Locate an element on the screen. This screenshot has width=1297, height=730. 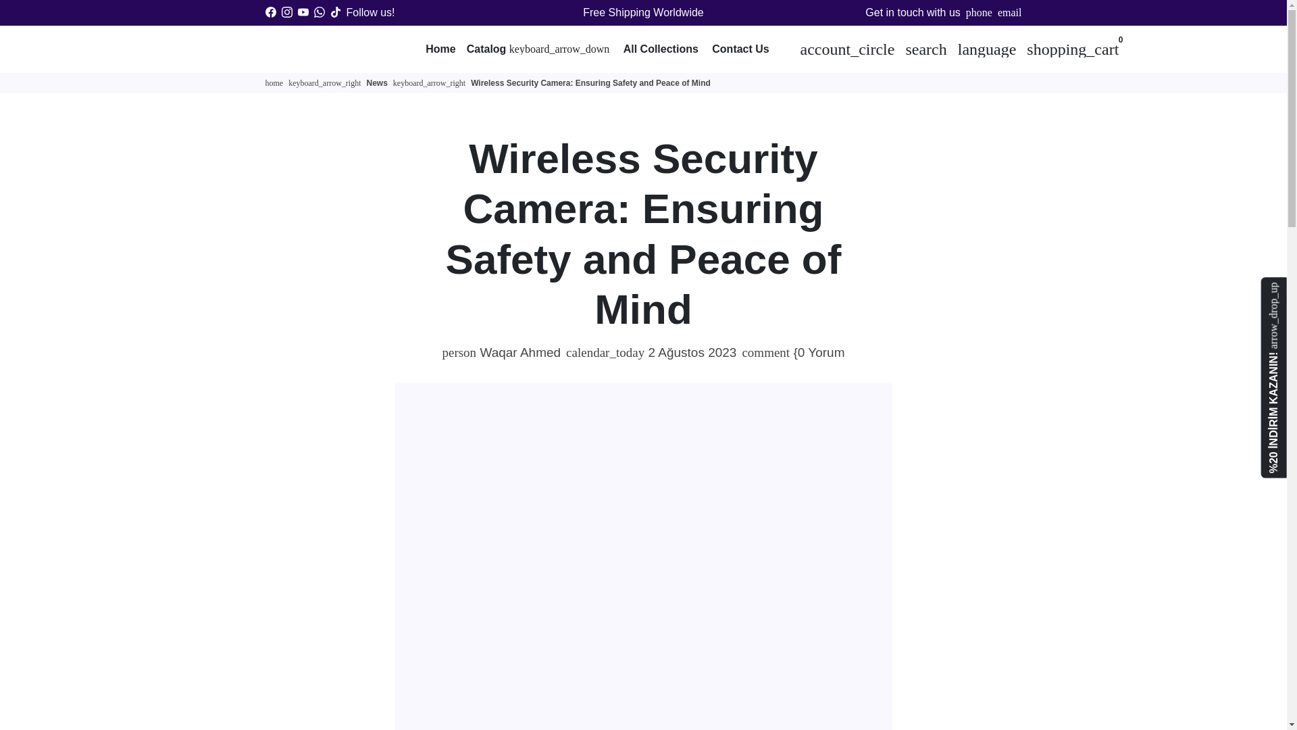
Whatsapp tarihinde WA Super Store is located at coordinates (319, 12).